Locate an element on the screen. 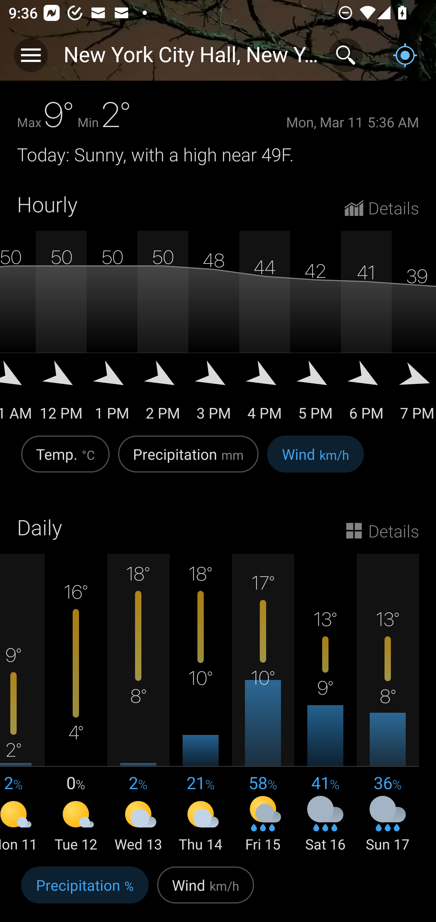 The width and height of the screenshot is (436, 922). Precipitation % is located at coordinates (85, 891).